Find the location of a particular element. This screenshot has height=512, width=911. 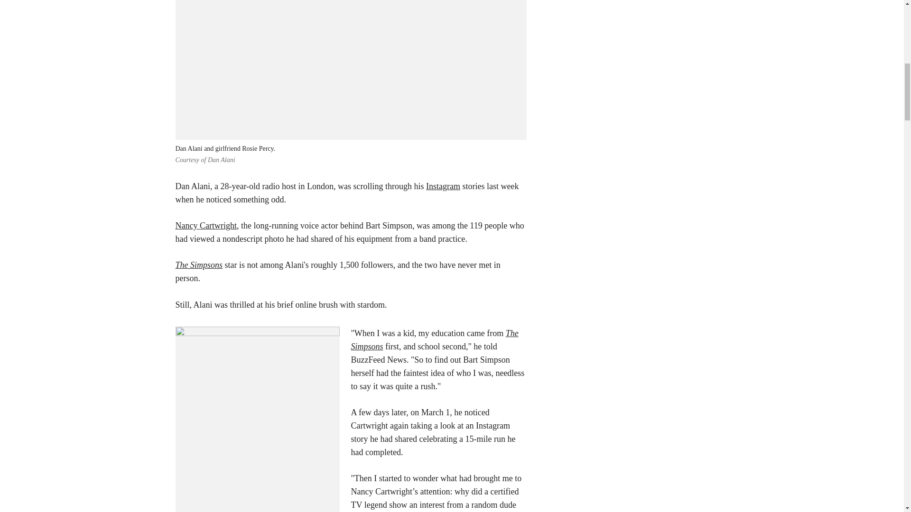

Nancy Cartwright is located at coordinates (206, 226).